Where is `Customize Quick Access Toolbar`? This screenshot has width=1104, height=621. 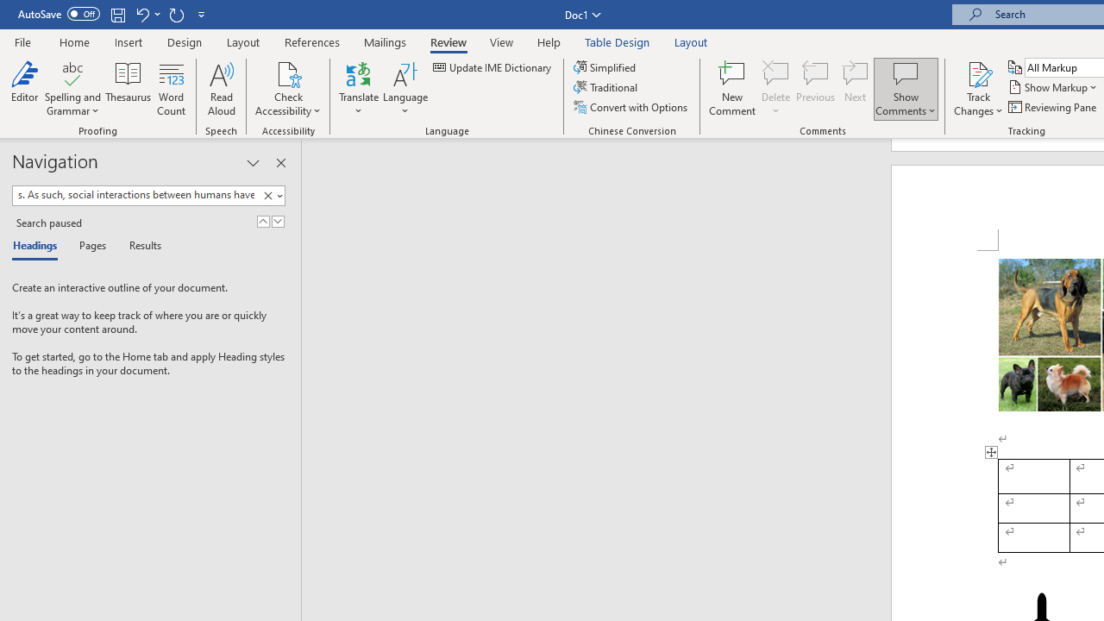 Customize Quick Access Toolbar is located at coordinates (202, 14).